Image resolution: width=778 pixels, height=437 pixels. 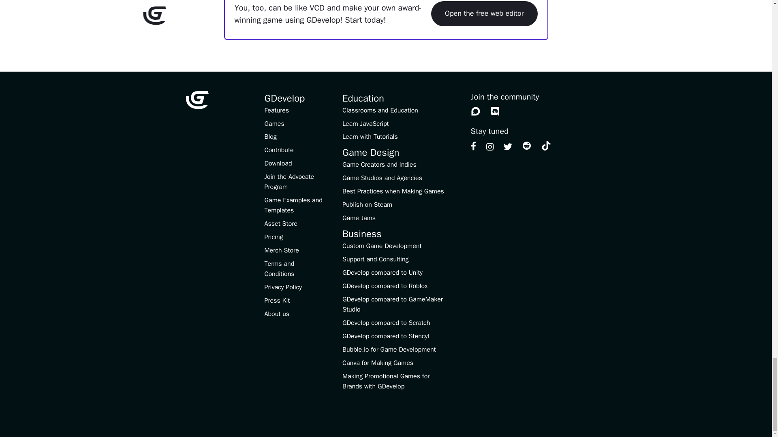 What do you see at coordinates (279, 269) in the screenshot?
I see `Terms and Conditions` at bounding box center [279, 269].